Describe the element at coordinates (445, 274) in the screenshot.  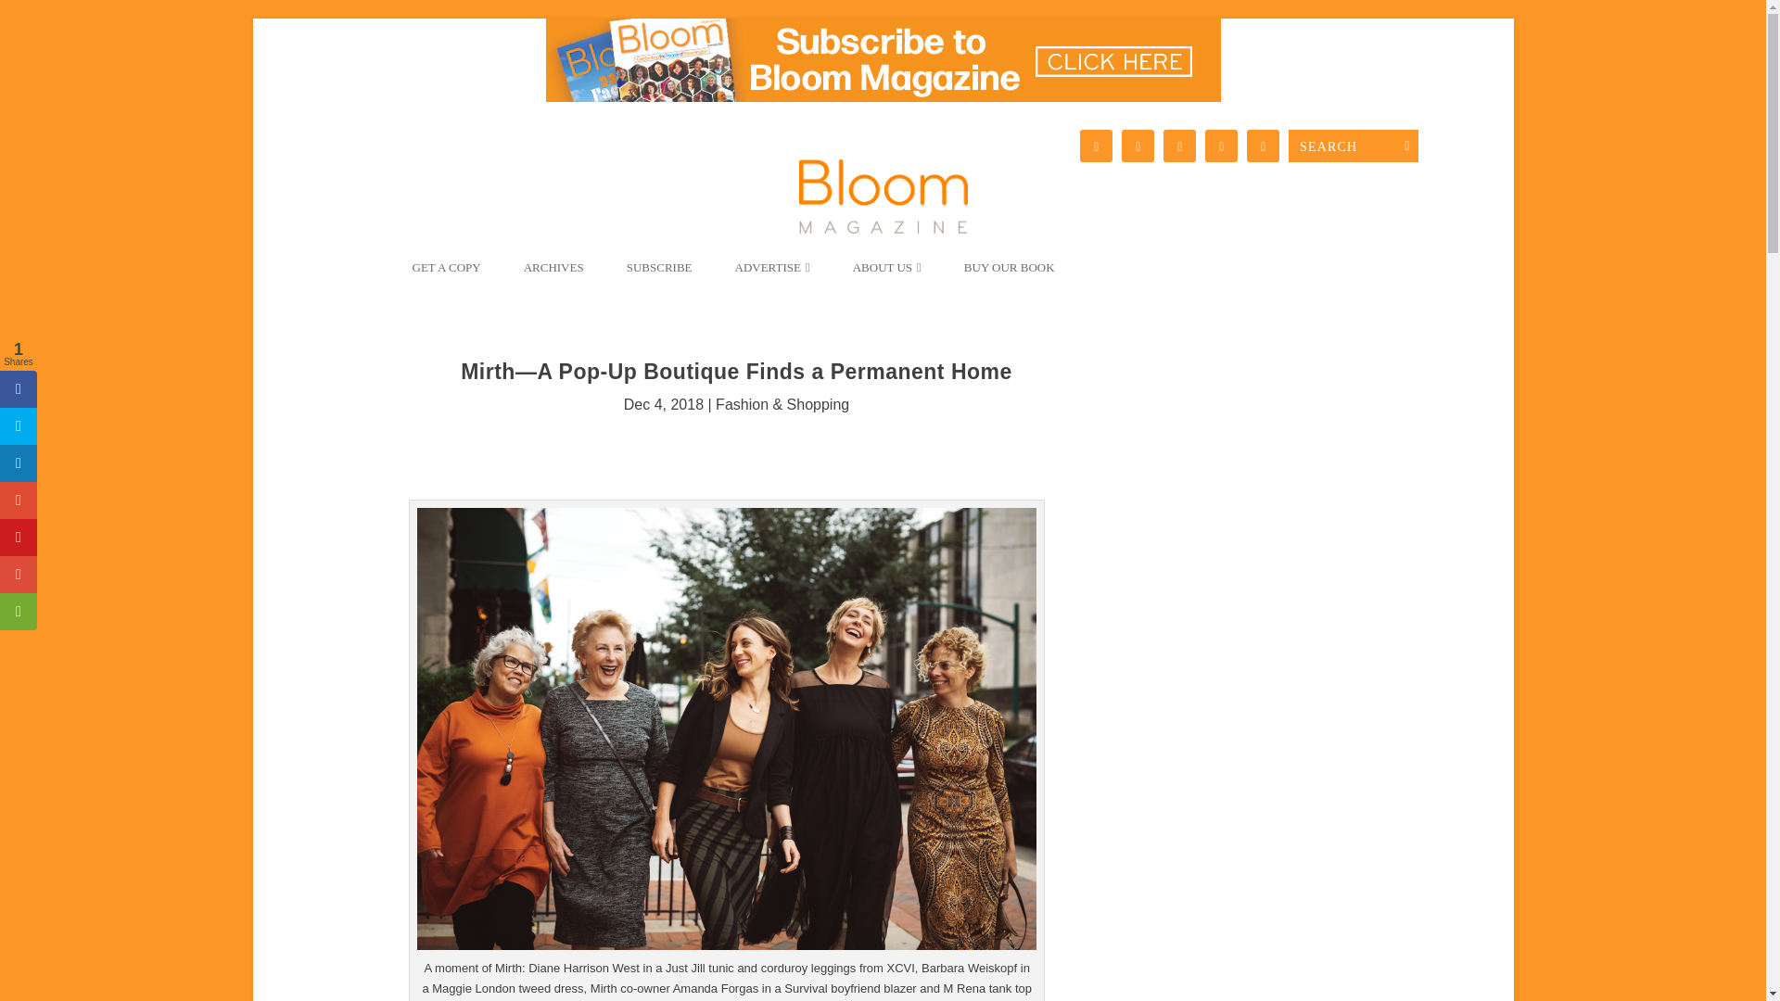
I see `GET A COPY` at that location.